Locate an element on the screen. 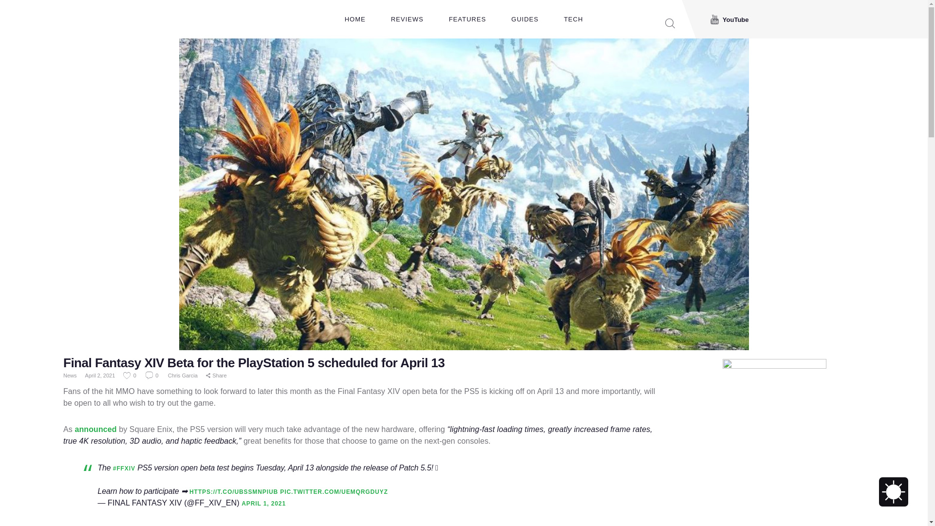  HOME is located at coordinates (355, 19).